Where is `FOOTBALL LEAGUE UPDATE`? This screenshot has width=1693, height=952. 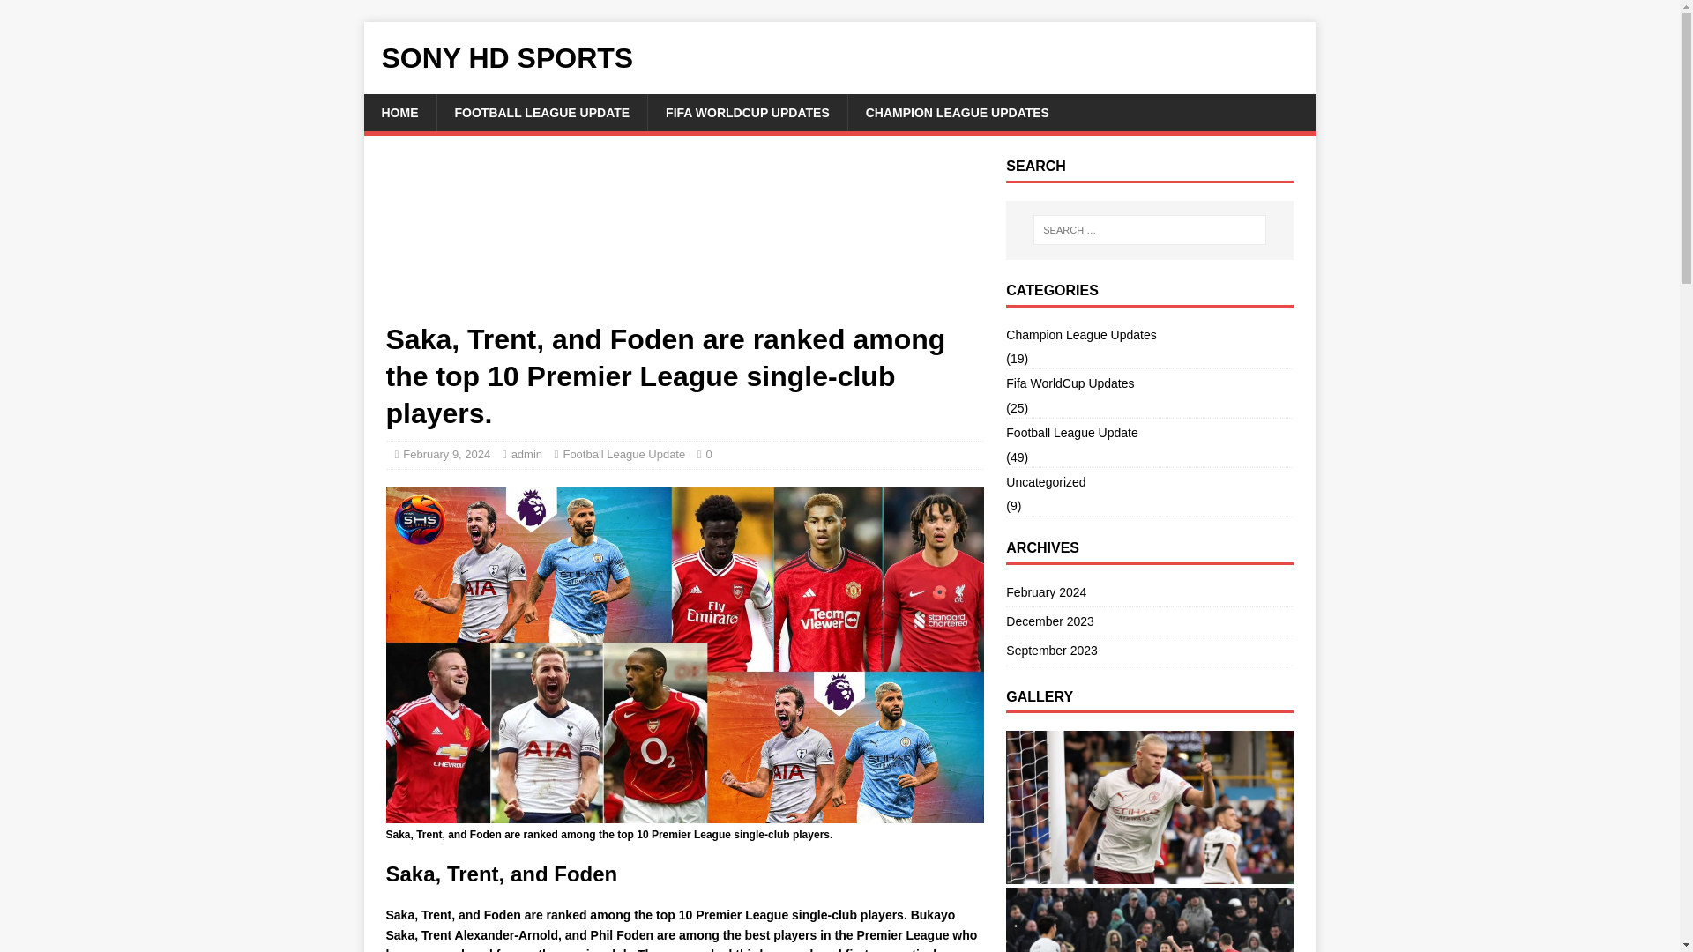
FOOTBALL LEAGUE UPDATE is located at coordinates (541, 113).